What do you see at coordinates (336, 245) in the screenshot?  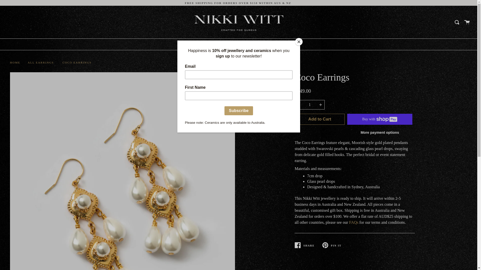 I see `PIN IT
PIN ON PINTEREST` at bounding box center [336, 245].